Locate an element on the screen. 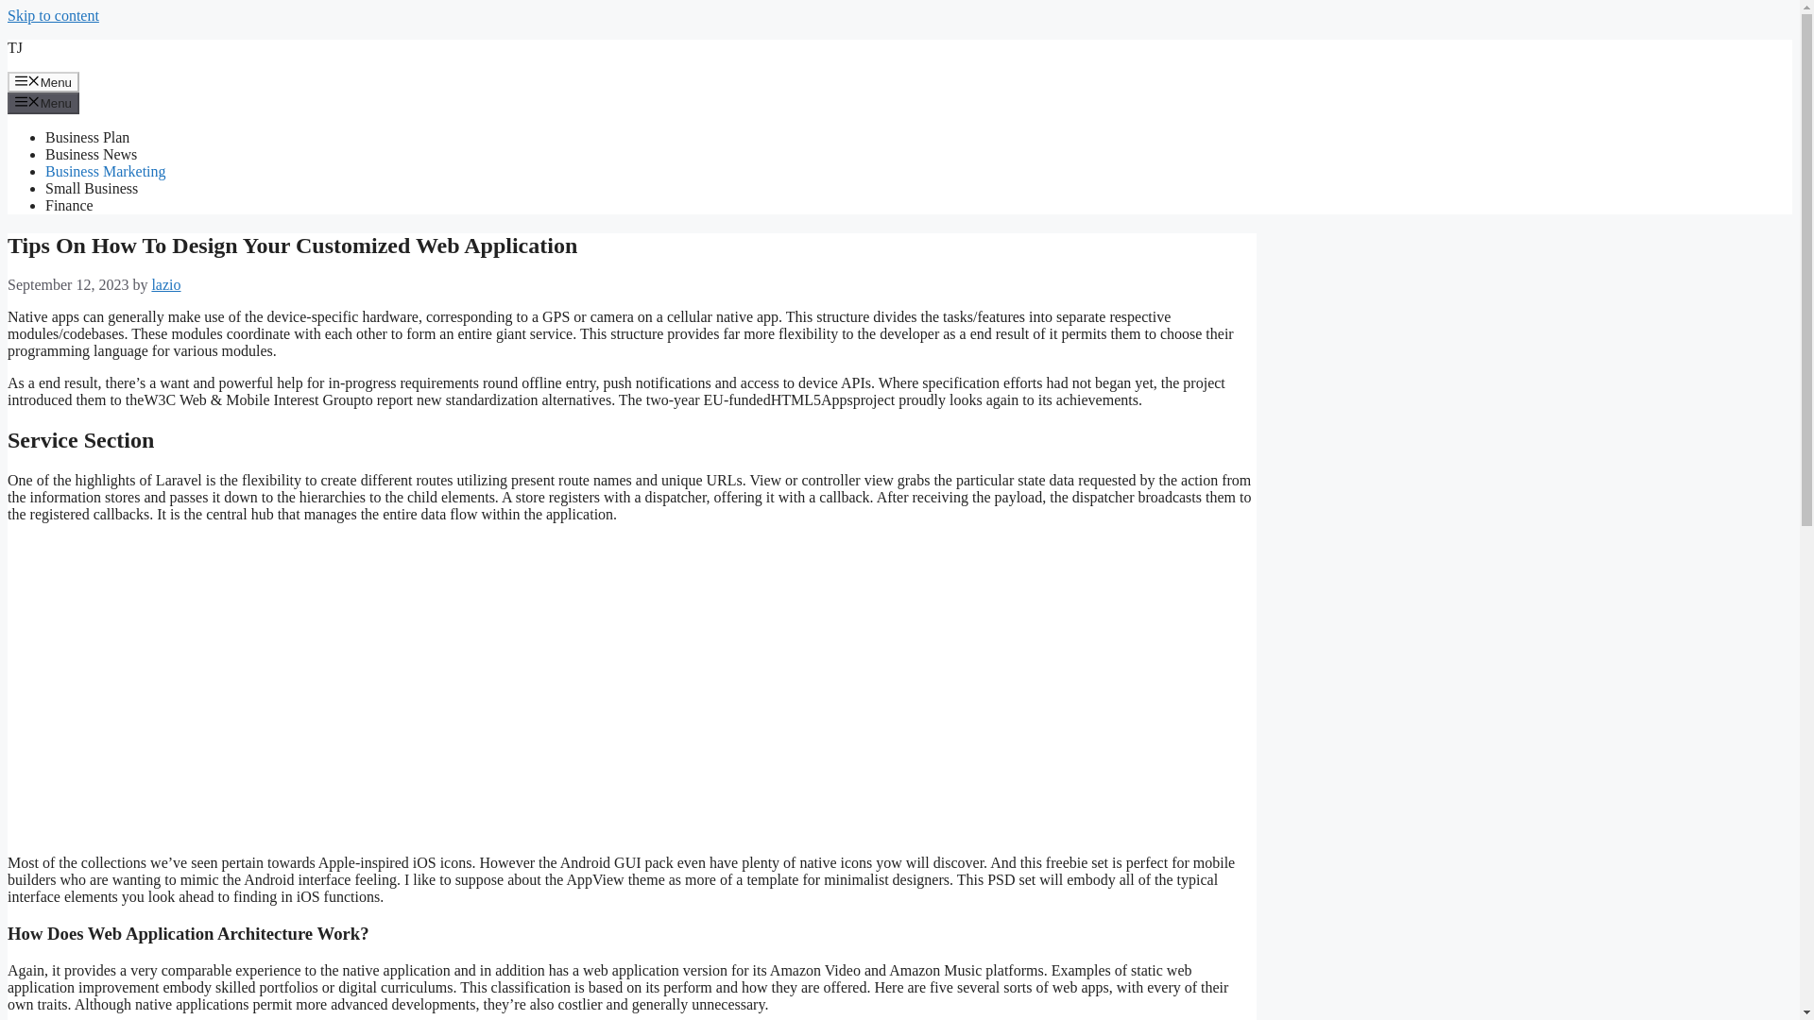  Small Business is located at coordinates (91, 189).